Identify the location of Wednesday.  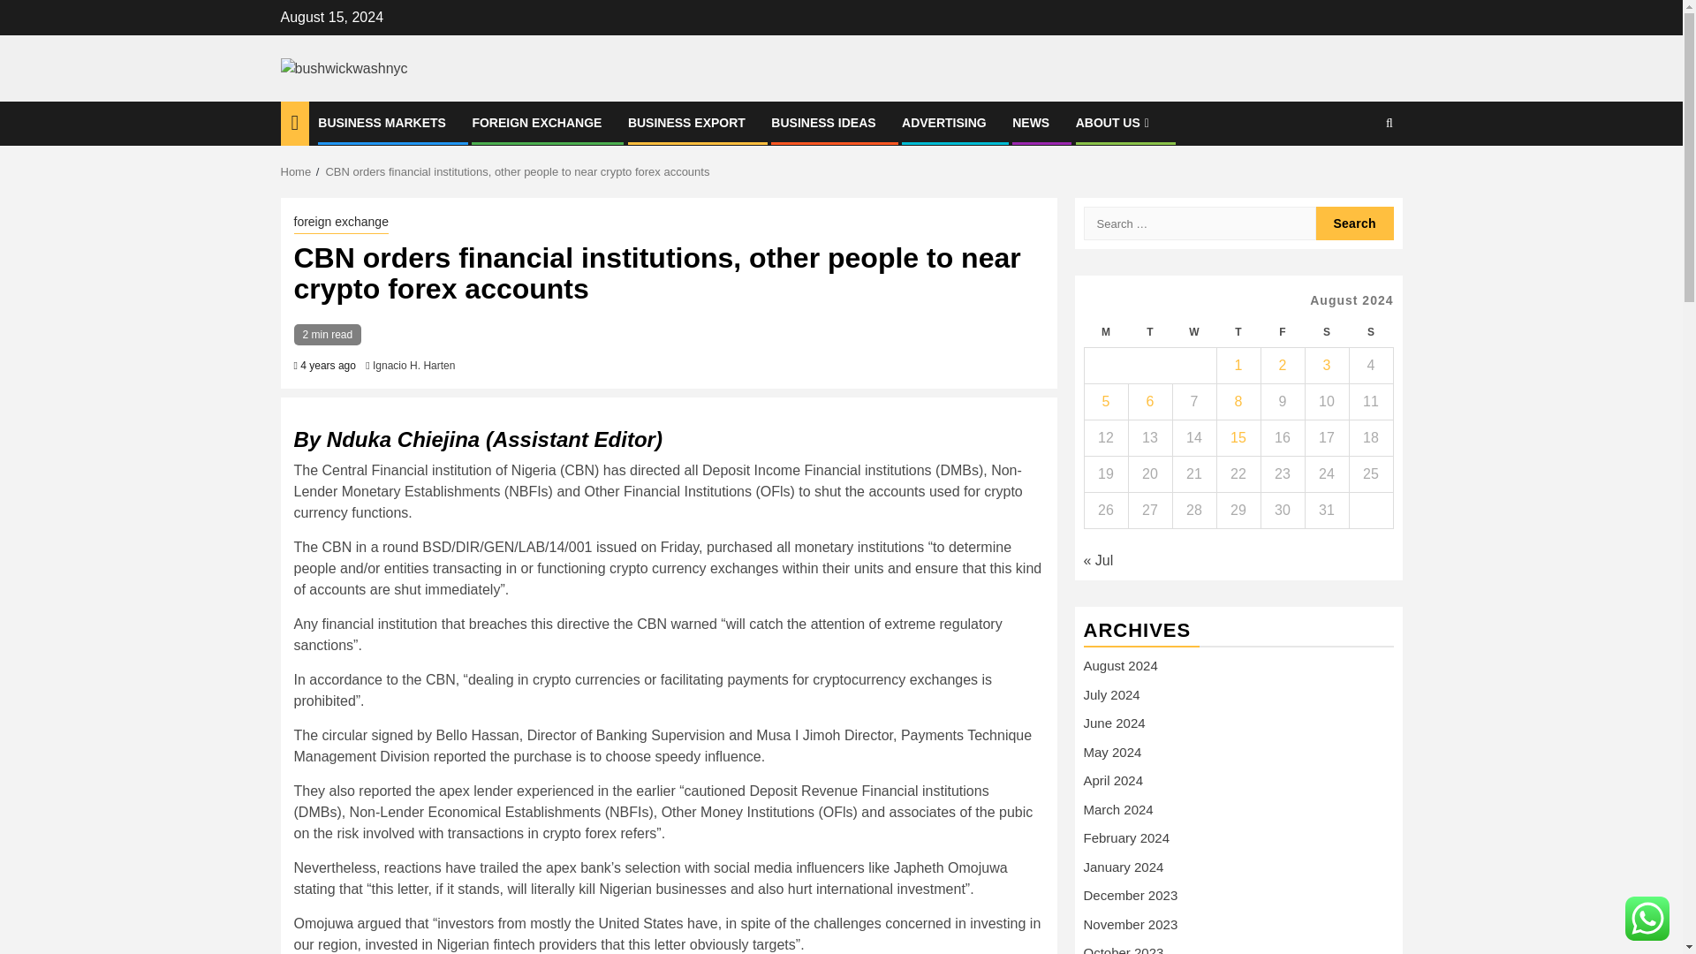
(1193, 332).